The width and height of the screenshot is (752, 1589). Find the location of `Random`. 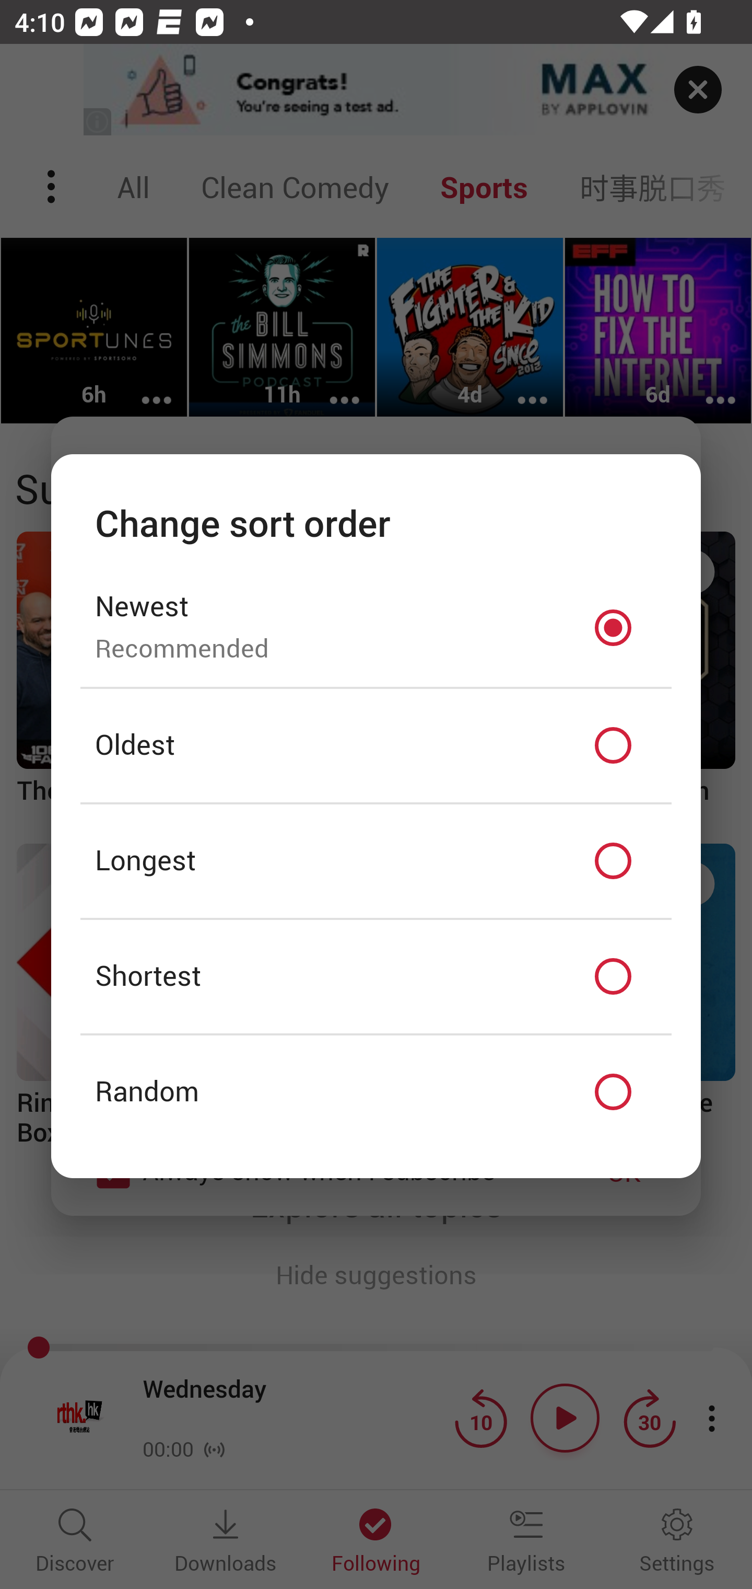

Random is located at coordinates (376, 1092).